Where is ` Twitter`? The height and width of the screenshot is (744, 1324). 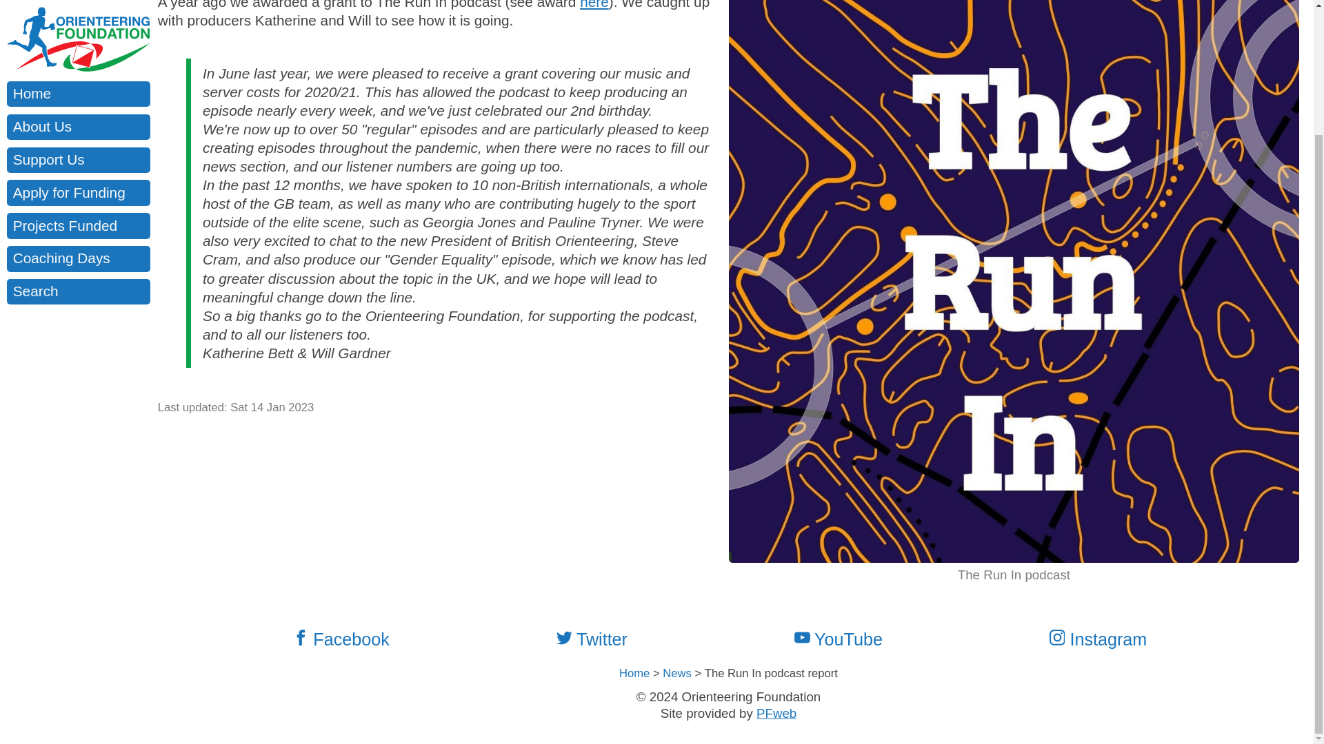  Twitter is located at coordinates (600, 639).